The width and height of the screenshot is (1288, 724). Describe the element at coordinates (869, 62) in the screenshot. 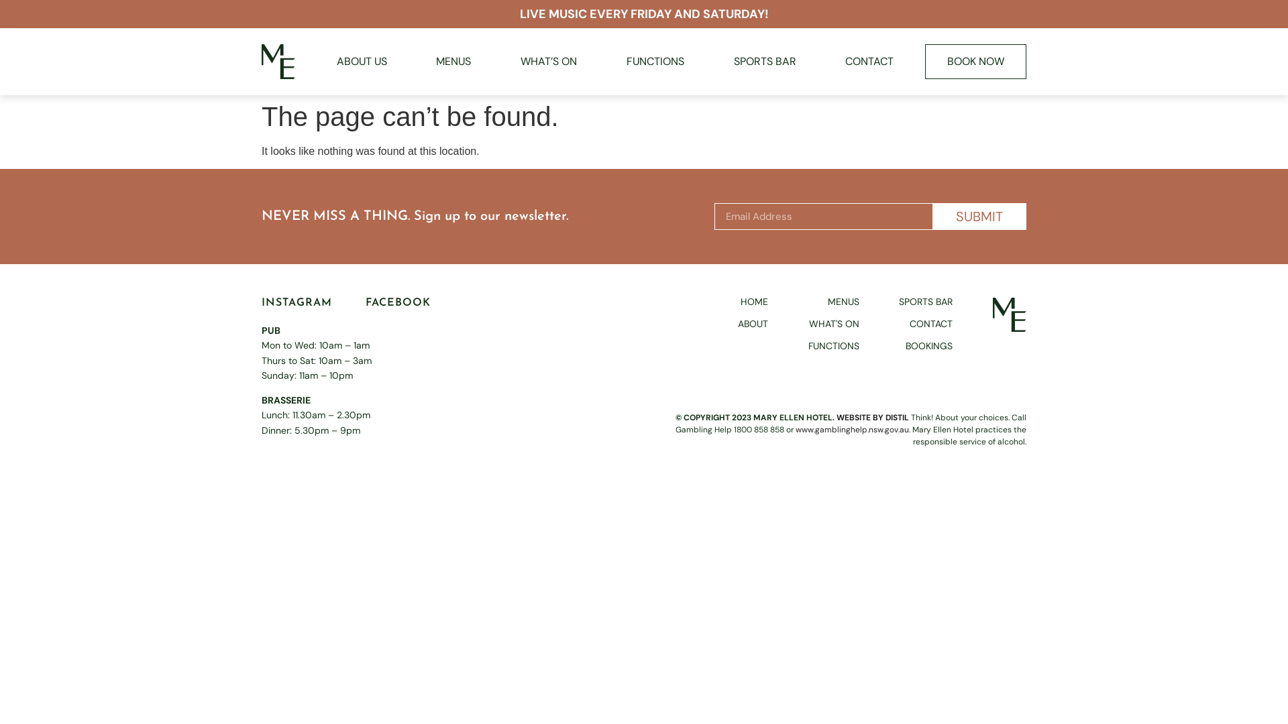

I see `CONTACT` at that location.